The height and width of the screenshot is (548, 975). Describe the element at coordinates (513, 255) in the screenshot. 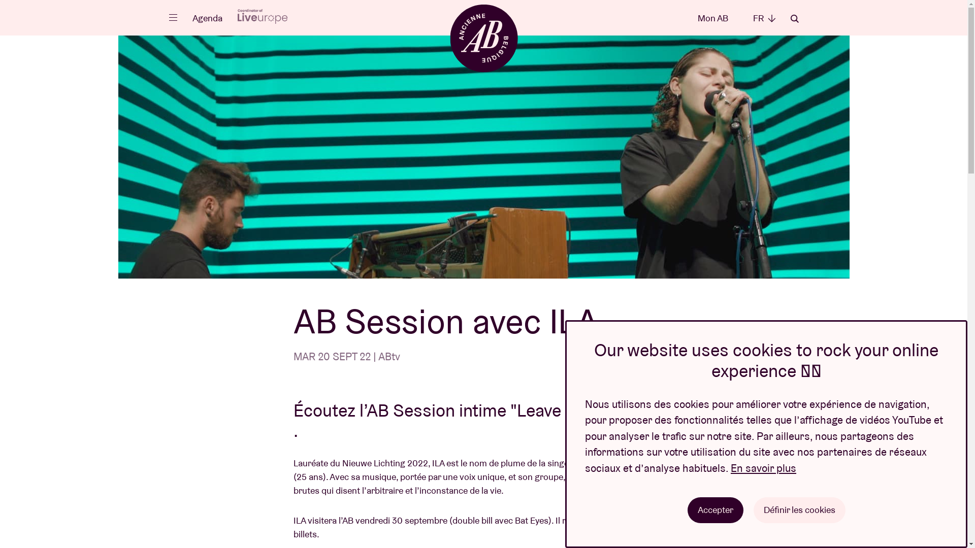

I see `Presse` at that location.